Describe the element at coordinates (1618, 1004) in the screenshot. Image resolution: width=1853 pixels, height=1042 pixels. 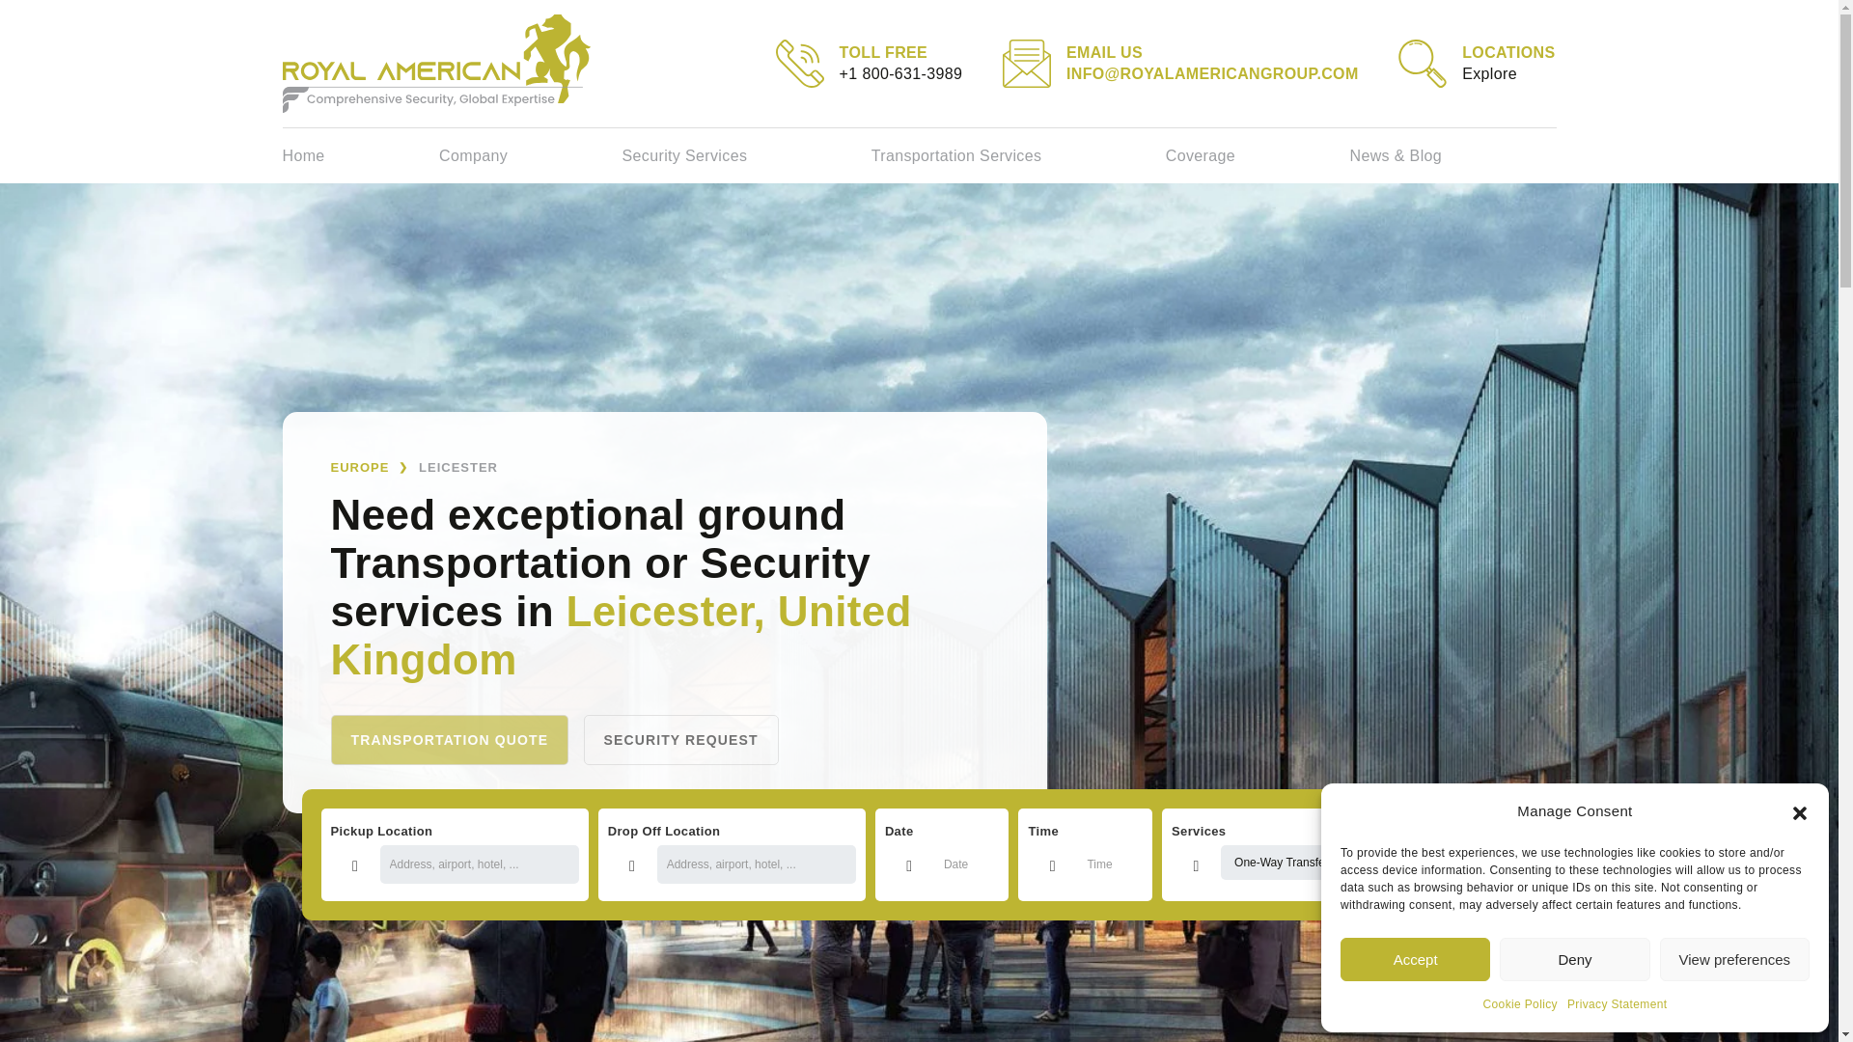
I see `Privacy Statement` at that location.